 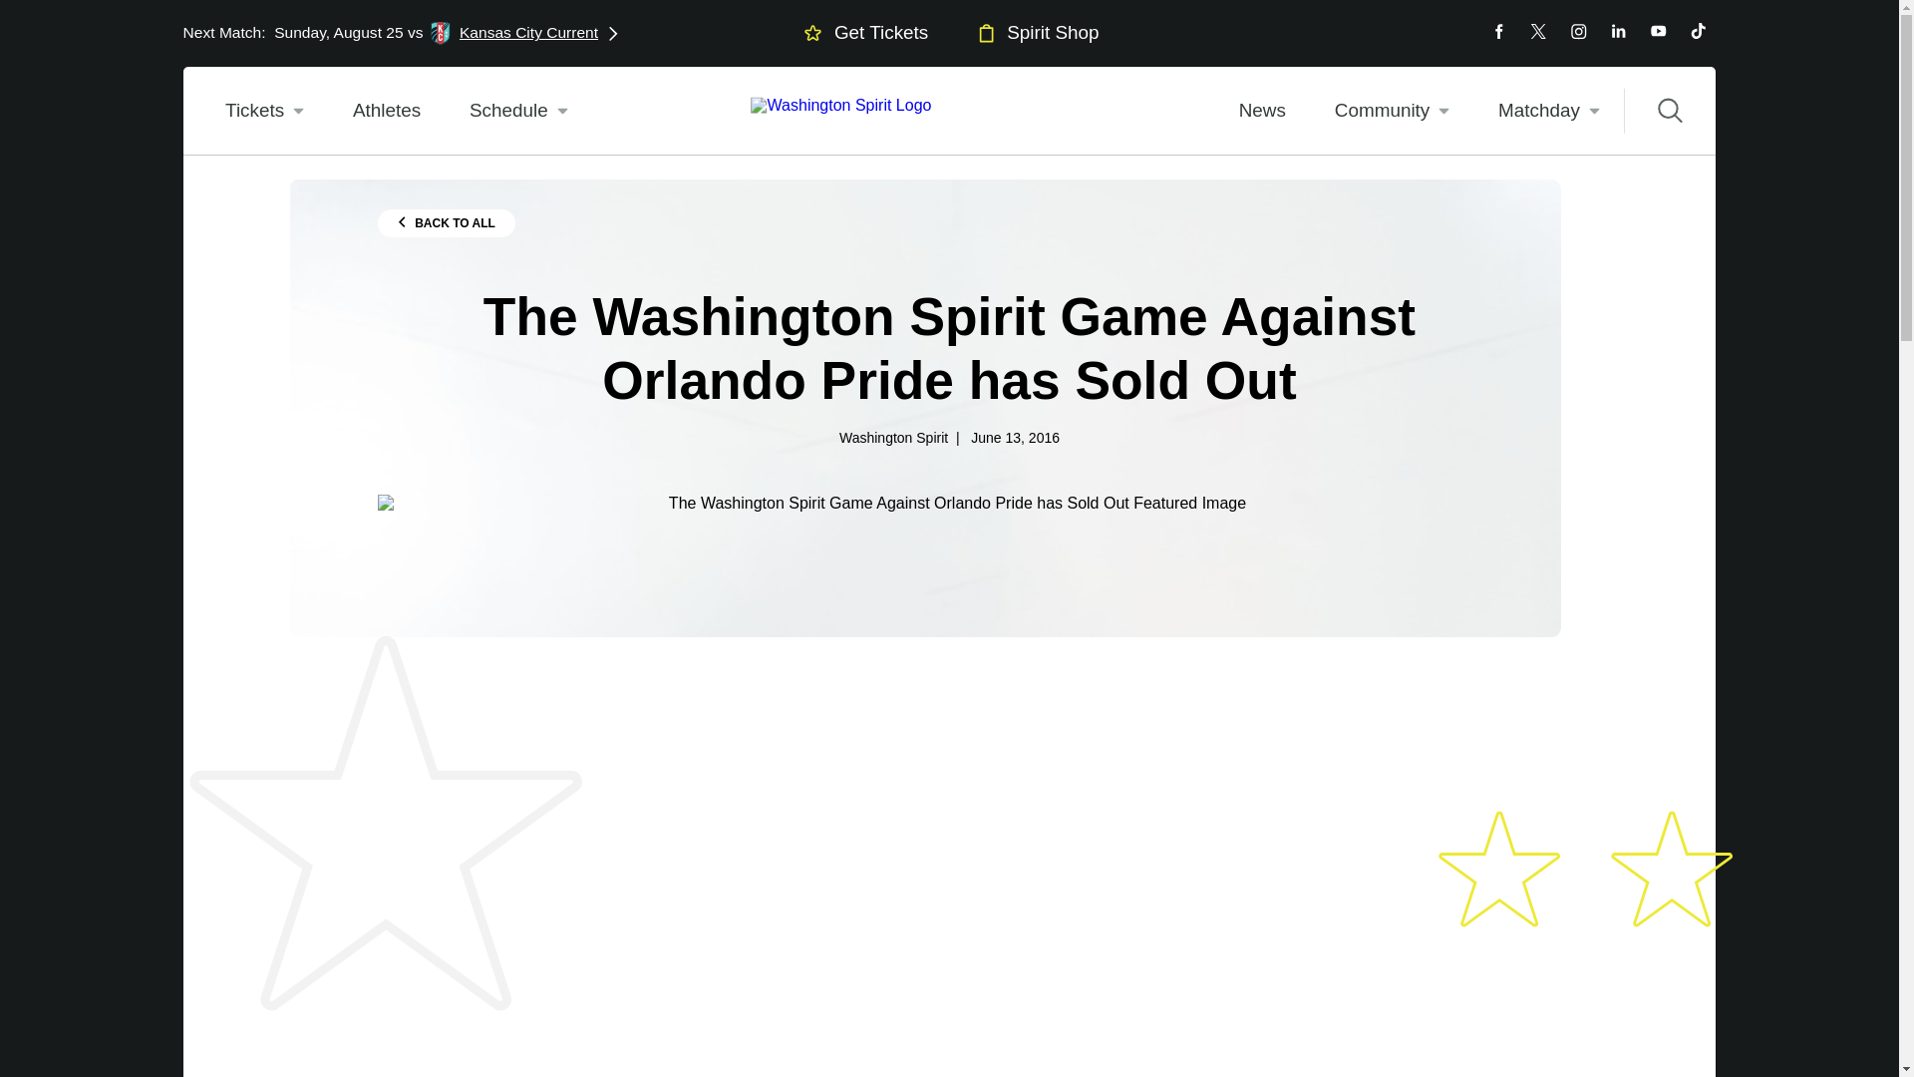 What do you see at coordinates (518, 110) in the screenshot?
I see `Get Tickets` at bounding box center [518, 110].